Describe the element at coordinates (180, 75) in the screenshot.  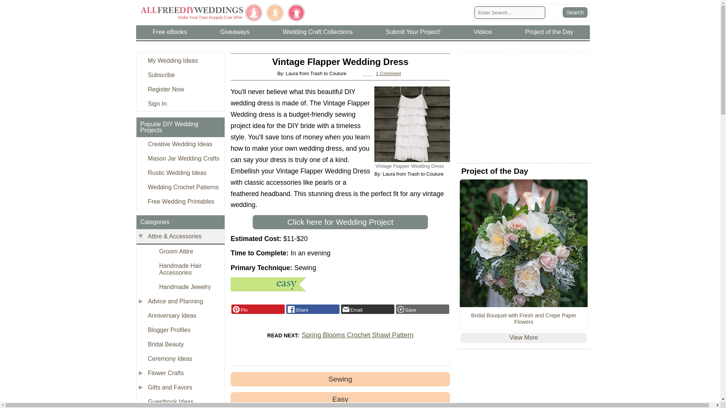
I see `Subscribe` at that location.